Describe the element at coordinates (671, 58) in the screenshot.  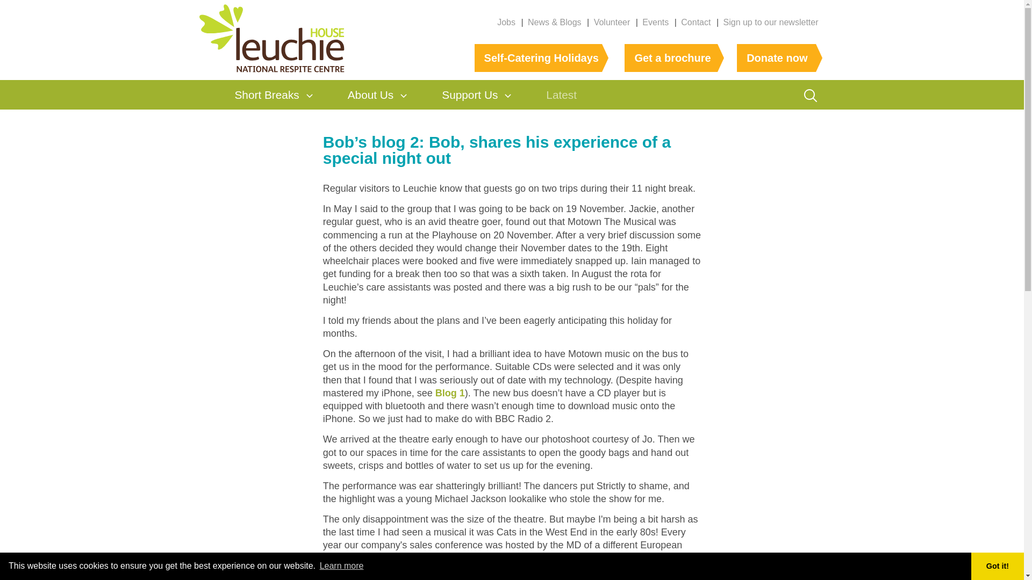
I see `Get a brochure` at that location.